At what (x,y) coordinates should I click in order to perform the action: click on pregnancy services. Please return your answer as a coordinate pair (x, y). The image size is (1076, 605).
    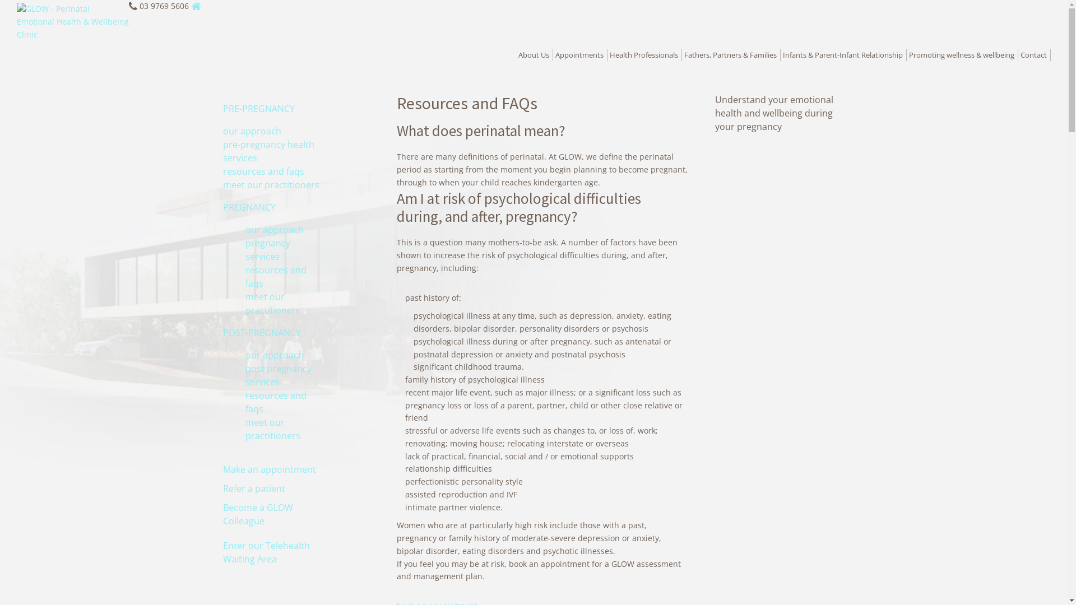
    Looking at the image, I should click on (268, 250).